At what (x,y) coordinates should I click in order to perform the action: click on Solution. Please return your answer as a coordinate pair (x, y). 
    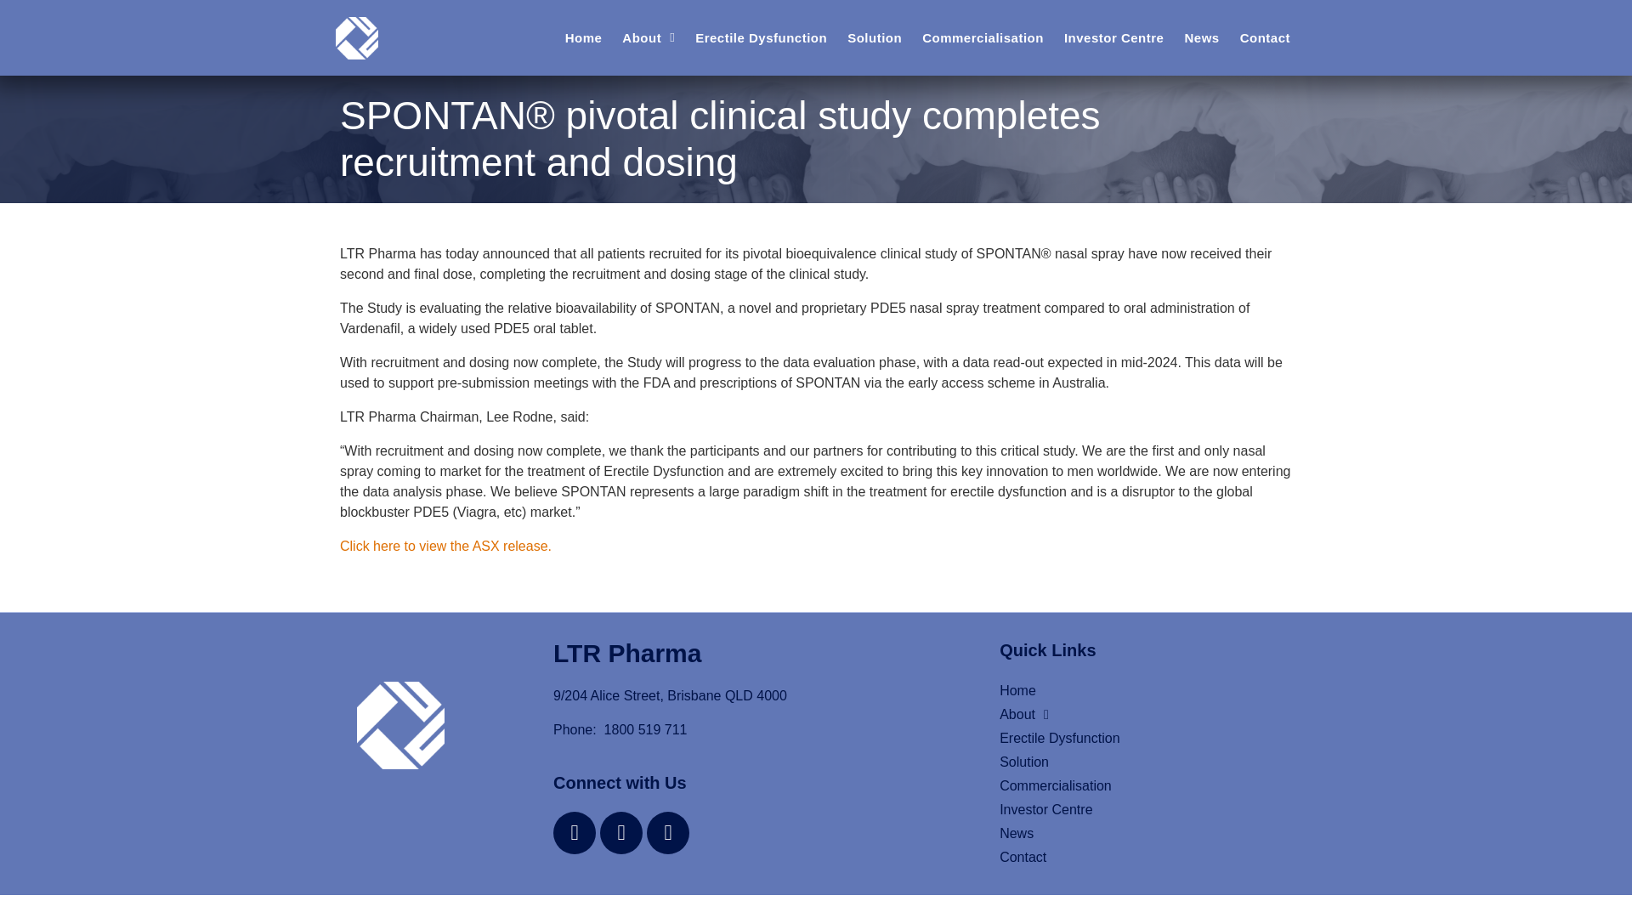
    Looking at the image, I should click on (874, 38).